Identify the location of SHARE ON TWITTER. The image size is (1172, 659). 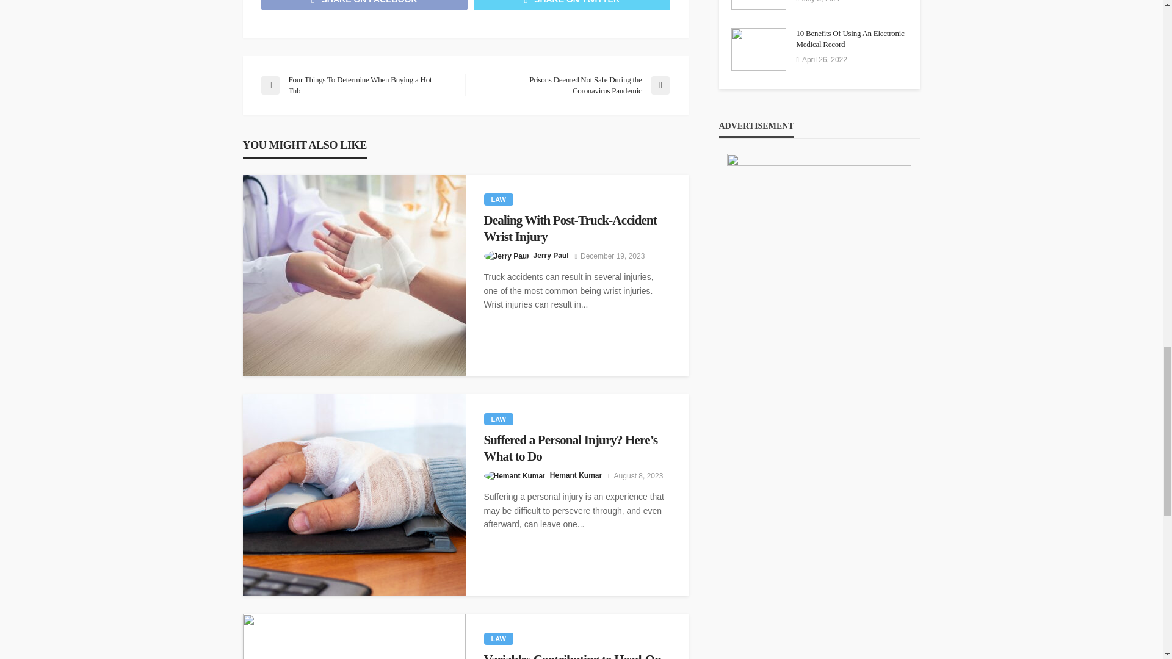
(571, 5).